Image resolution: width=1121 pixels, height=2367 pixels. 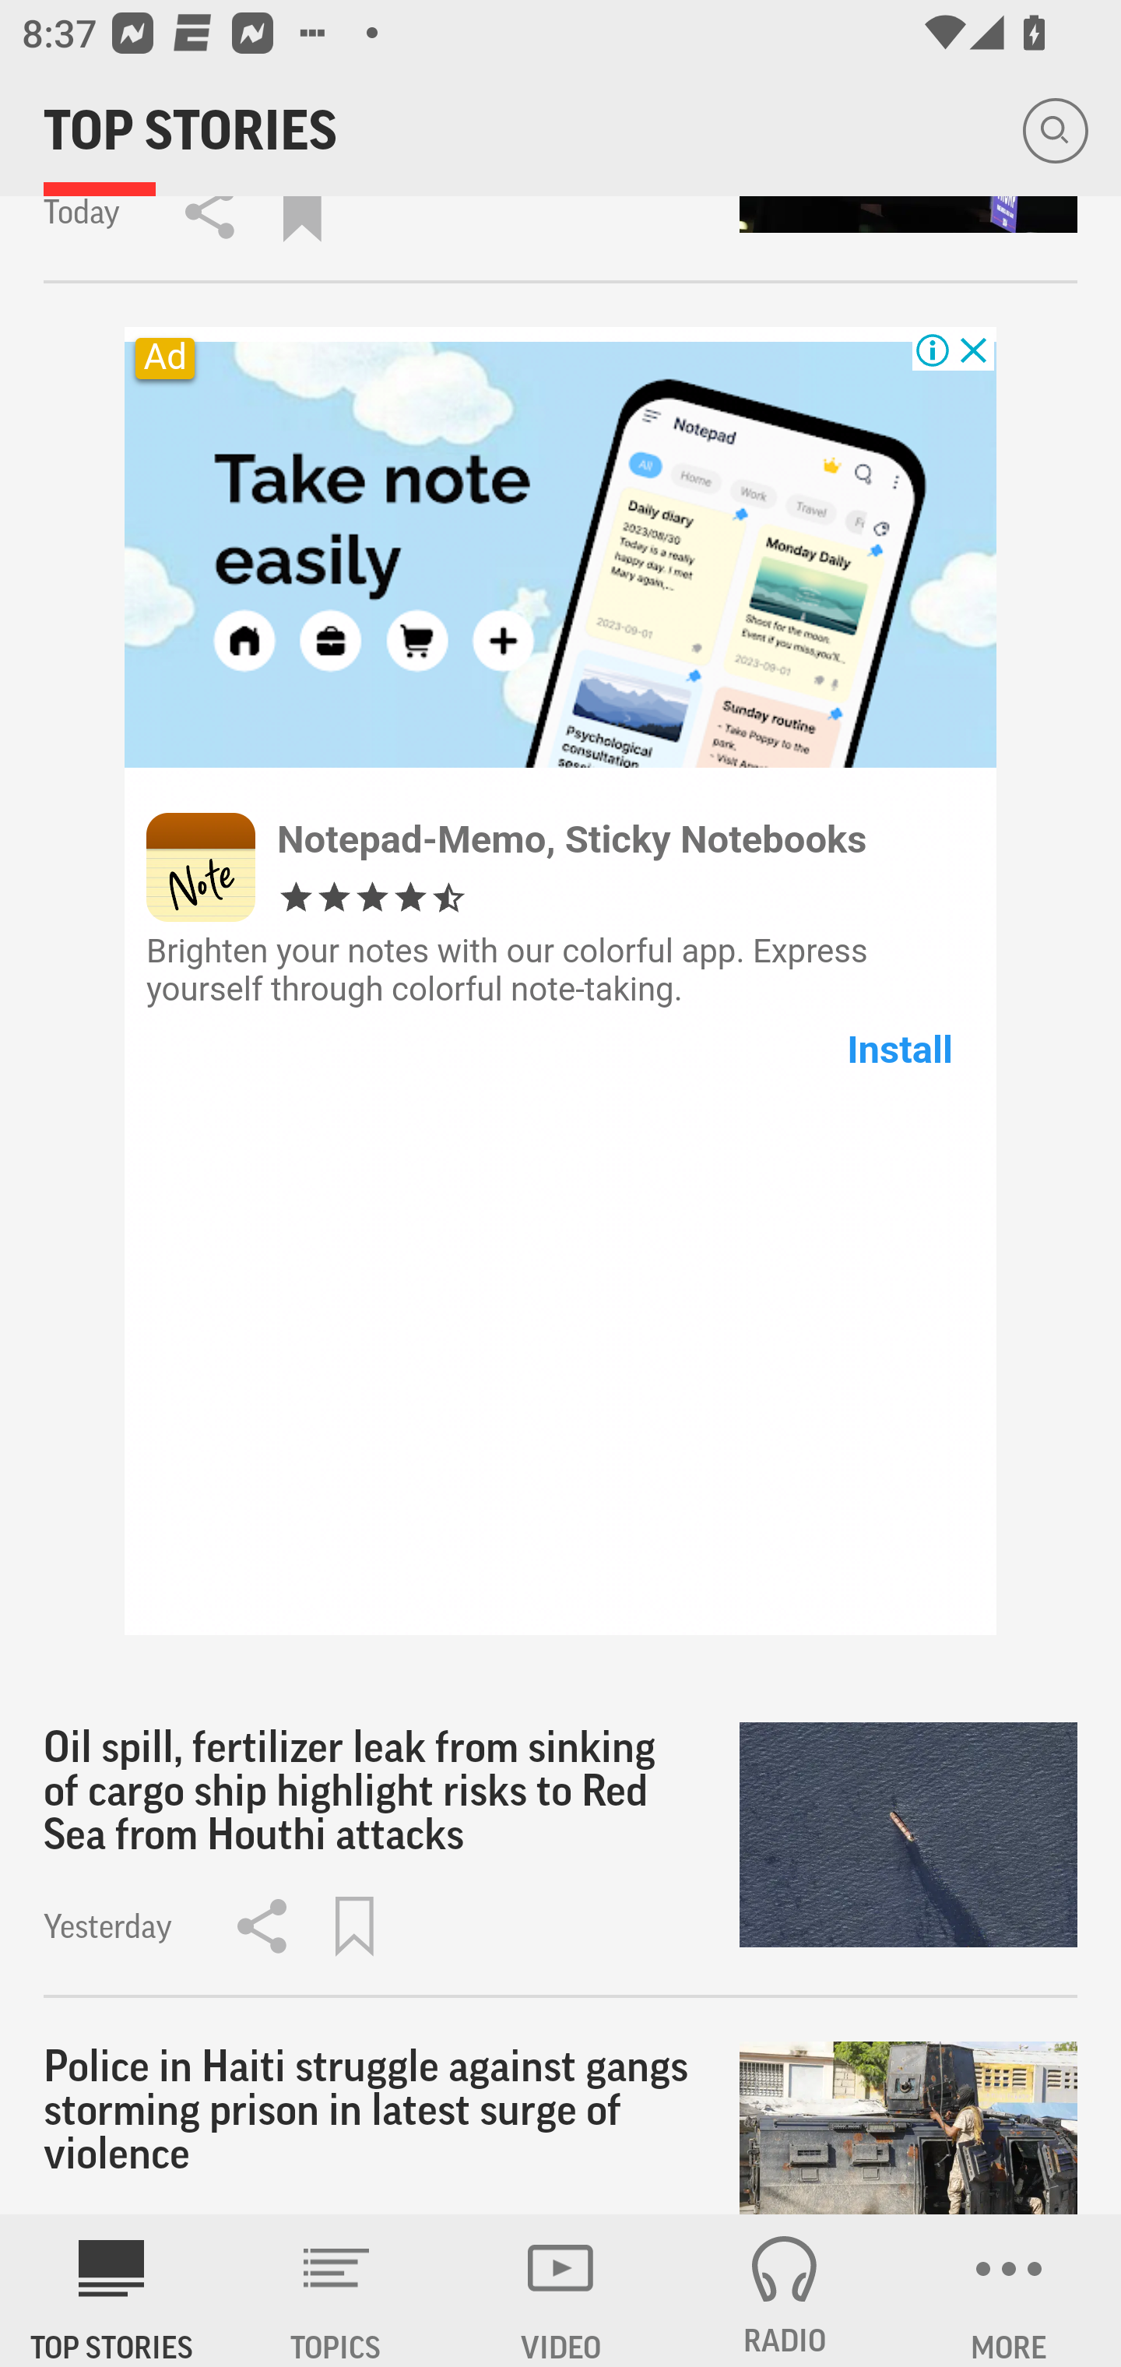 I want to click on Install, so click(x=900, y=1050).